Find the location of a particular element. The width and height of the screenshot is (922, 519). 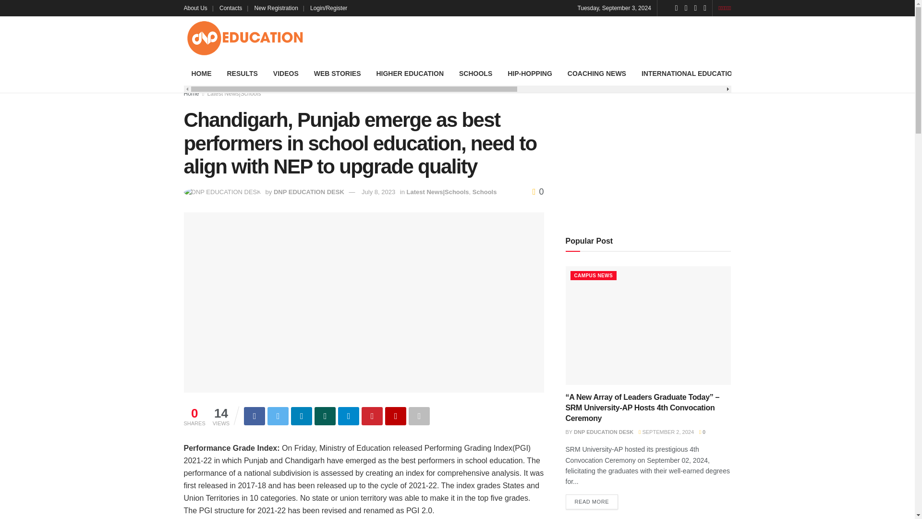

HIP-HOPPING is located at coordinates (529, 74).